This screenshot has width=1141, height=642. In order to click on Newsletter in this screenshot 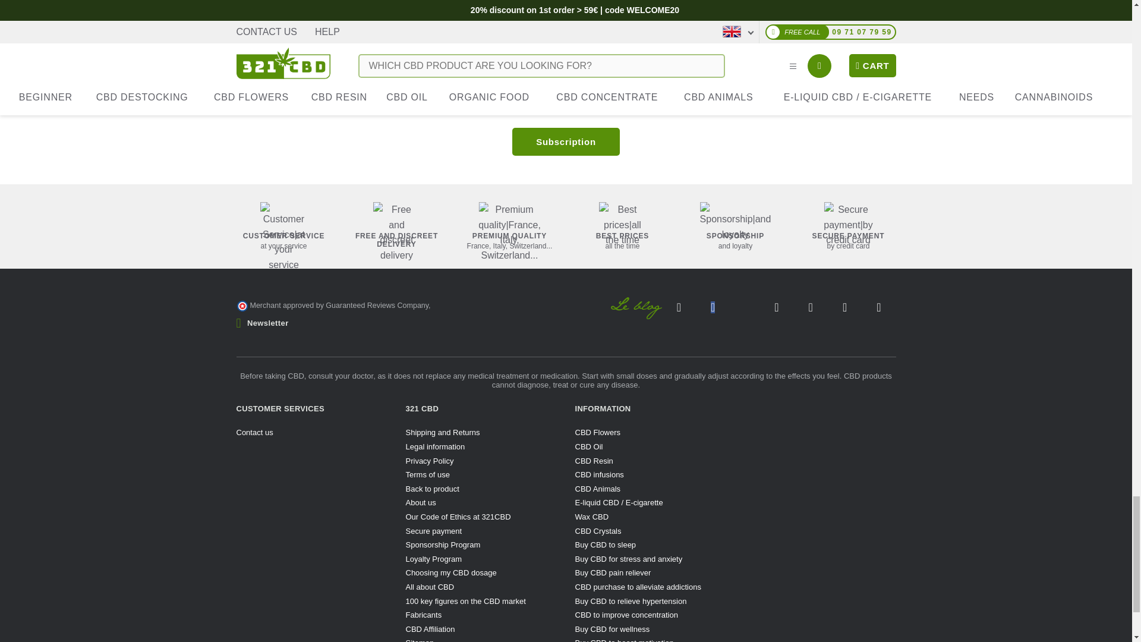, I will do `click(566, 141)`.